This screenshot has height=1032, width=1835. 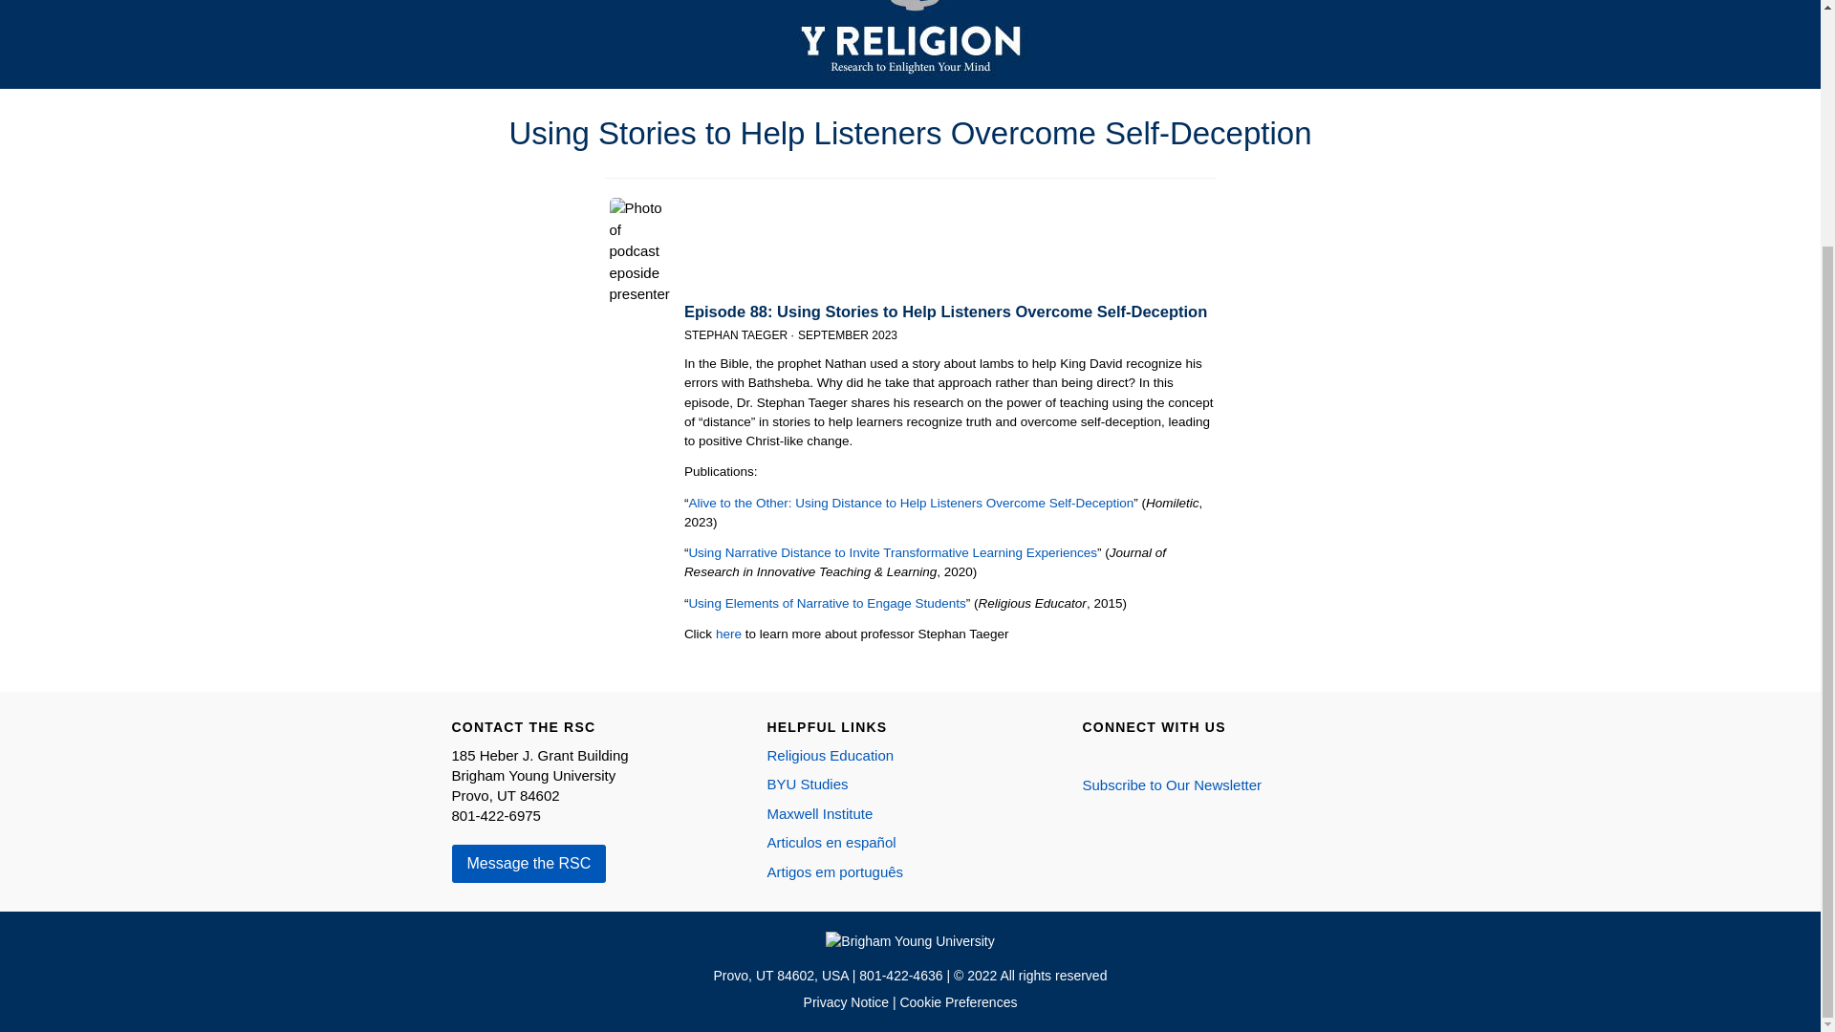 I want to click on Maxwell Institute, so click(x=820, y=813).